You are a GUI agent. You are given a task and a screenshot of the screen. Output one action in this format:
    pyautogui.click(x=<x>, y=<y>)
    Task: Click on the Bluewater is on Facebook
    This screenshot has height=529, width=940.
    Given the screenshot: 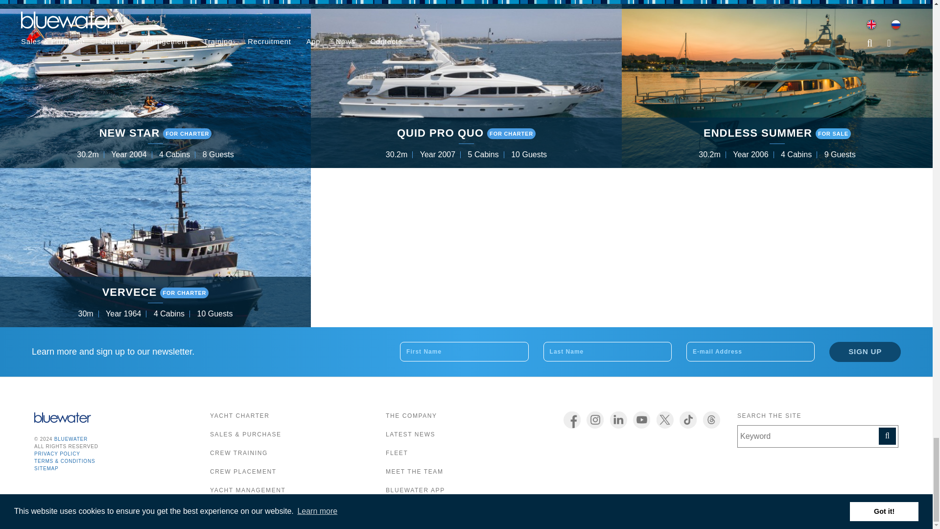 What is the action you would take?
    pyautogui.click(x=572, y=420)
    